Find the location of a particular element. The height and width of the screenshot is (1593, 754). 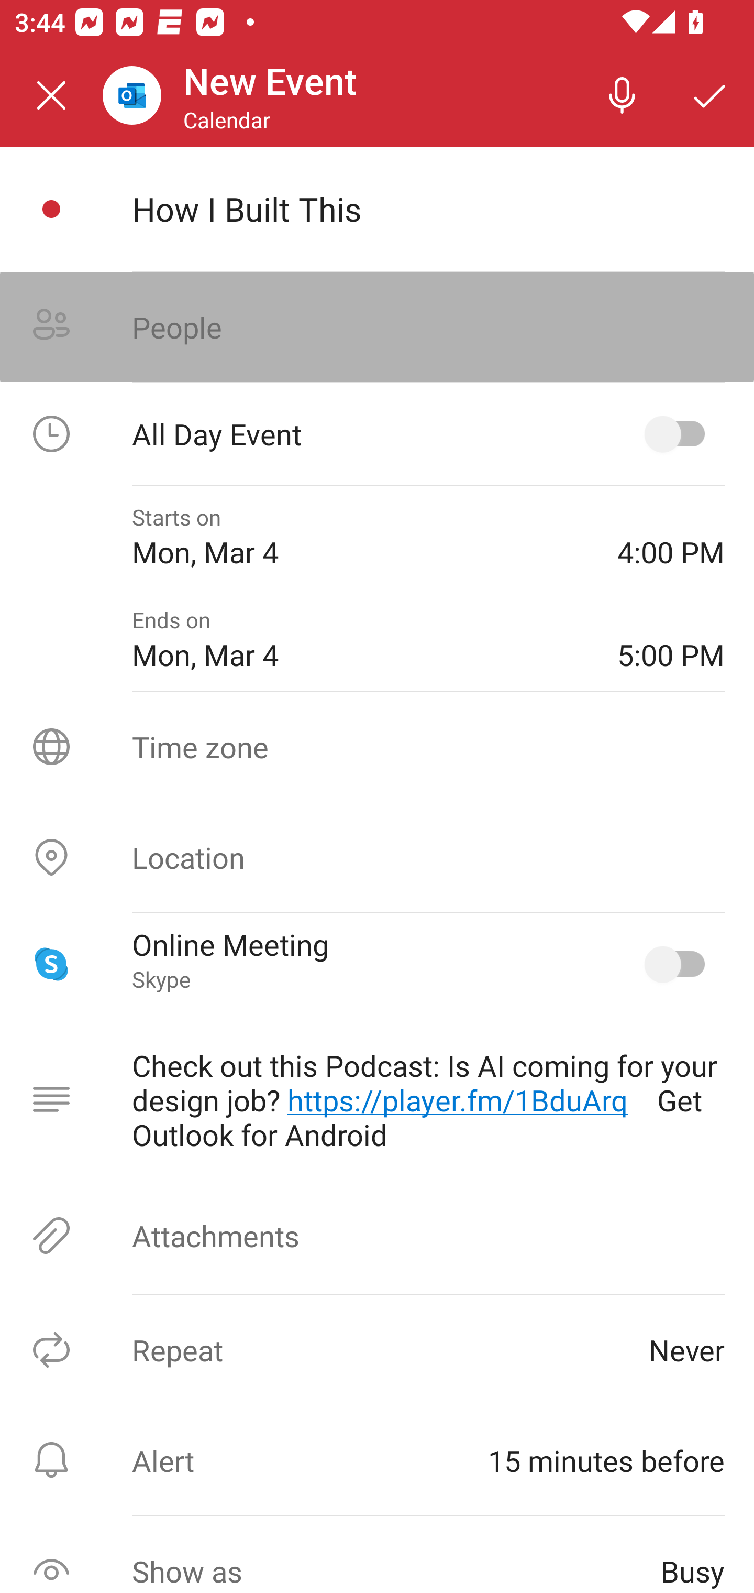

Starts on Mon, Mar 4 is located at coordinates (360, 537).